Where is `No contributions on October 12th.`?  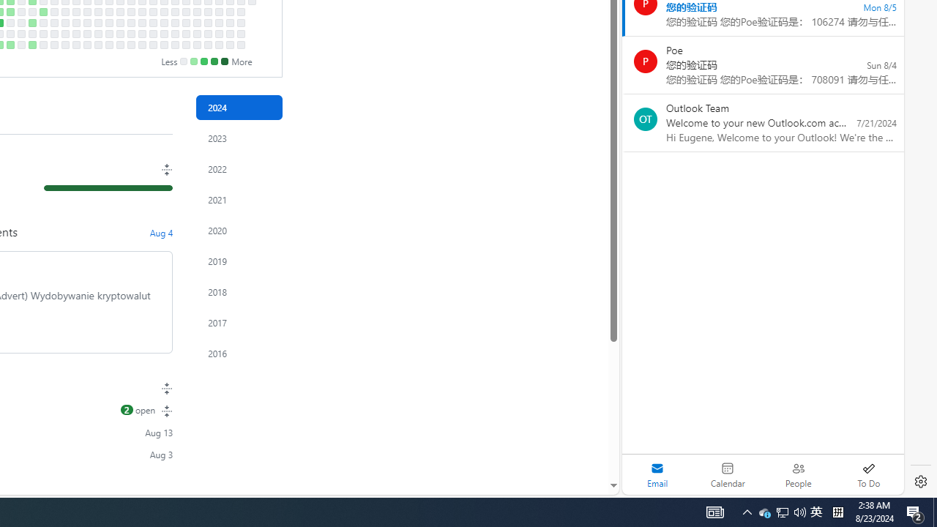
No contributions on October 12th. is located at coordinates (120, 45).